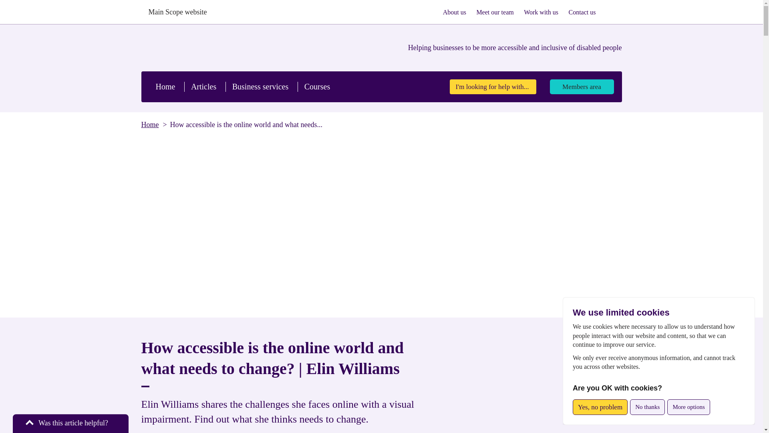 The width and height of the screenshot is (769, 433). Describe the element at coordinates (541, 12) in the screenshot. I see `Work with us` at that location.